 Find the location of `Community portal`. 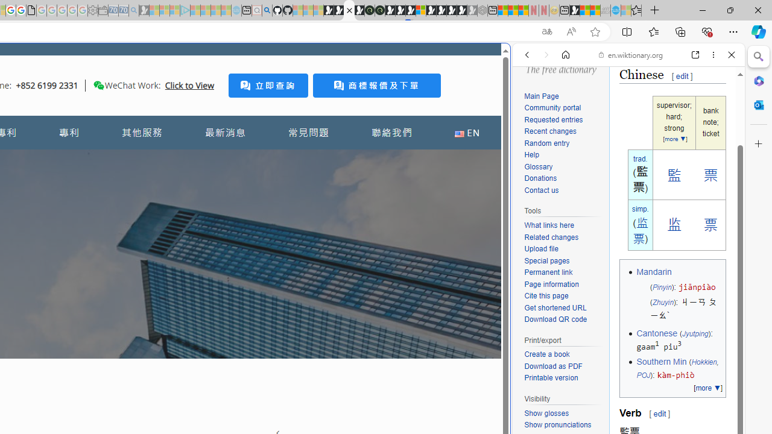

Community portal is located at coordinates (563, 108).